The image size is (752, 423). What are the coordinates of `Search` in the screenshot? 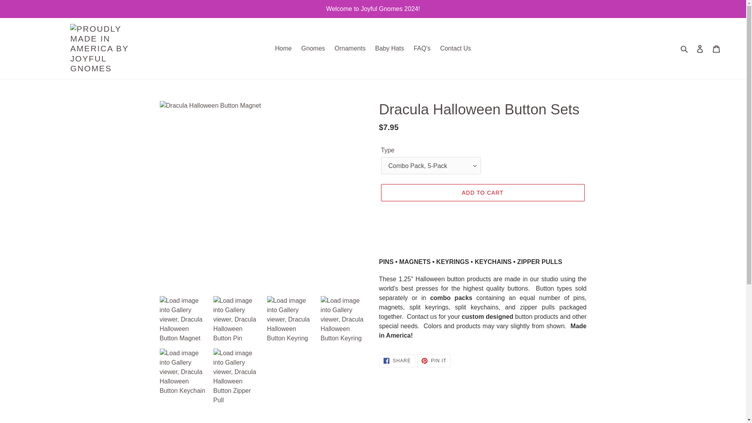 It's located at (685, 49).